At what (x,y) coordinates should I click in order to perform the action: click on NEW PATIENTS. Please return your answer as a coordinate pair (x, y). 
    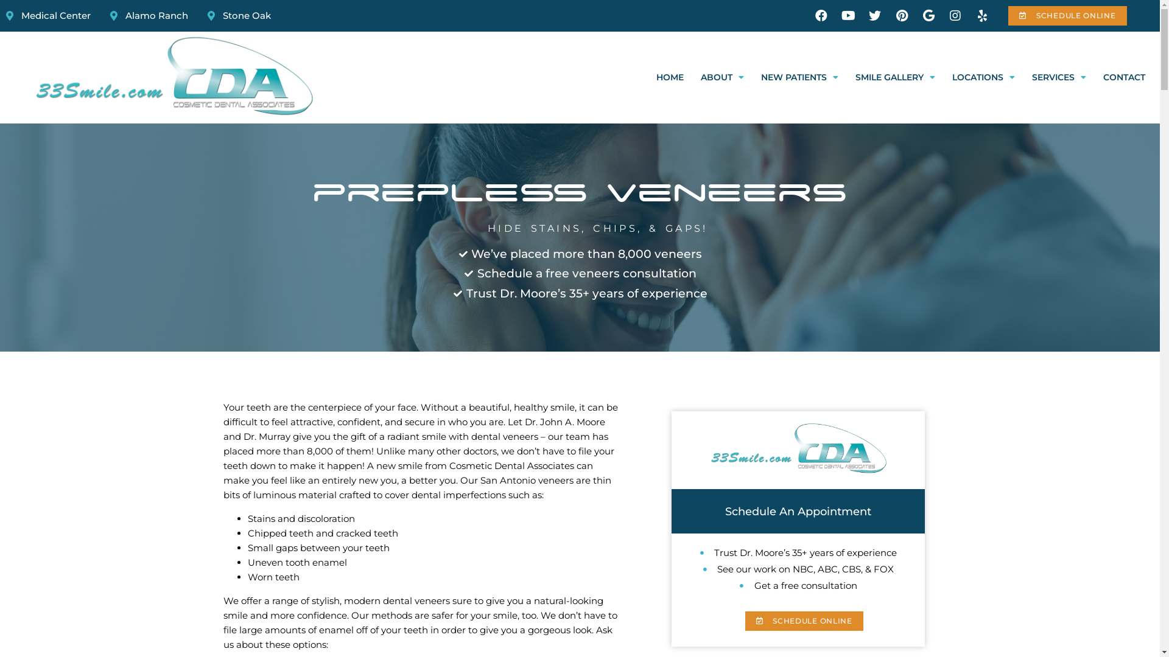
    Looking at the image, I should click on (800, 78).